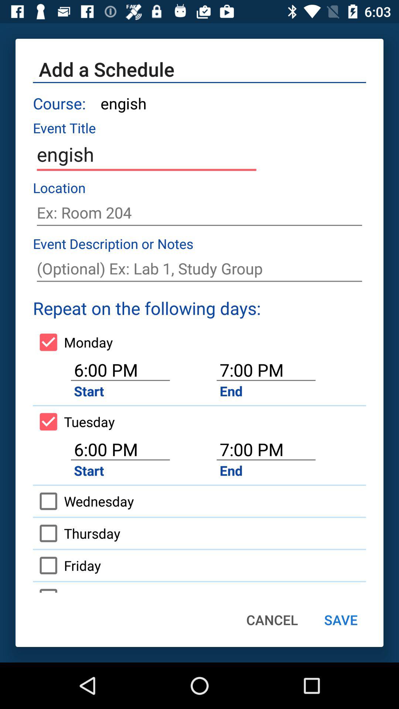 Image resolution: width=399 pixels, height=709 pixels. I want to click on press the icon next to cancel icon, so click(341, 620).